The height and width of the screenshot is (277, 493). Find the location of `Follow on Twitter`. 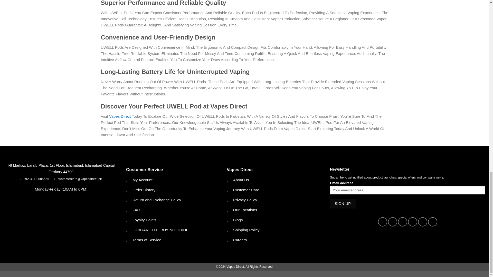

Follow on Twitter is located at coordinates (412, 222).